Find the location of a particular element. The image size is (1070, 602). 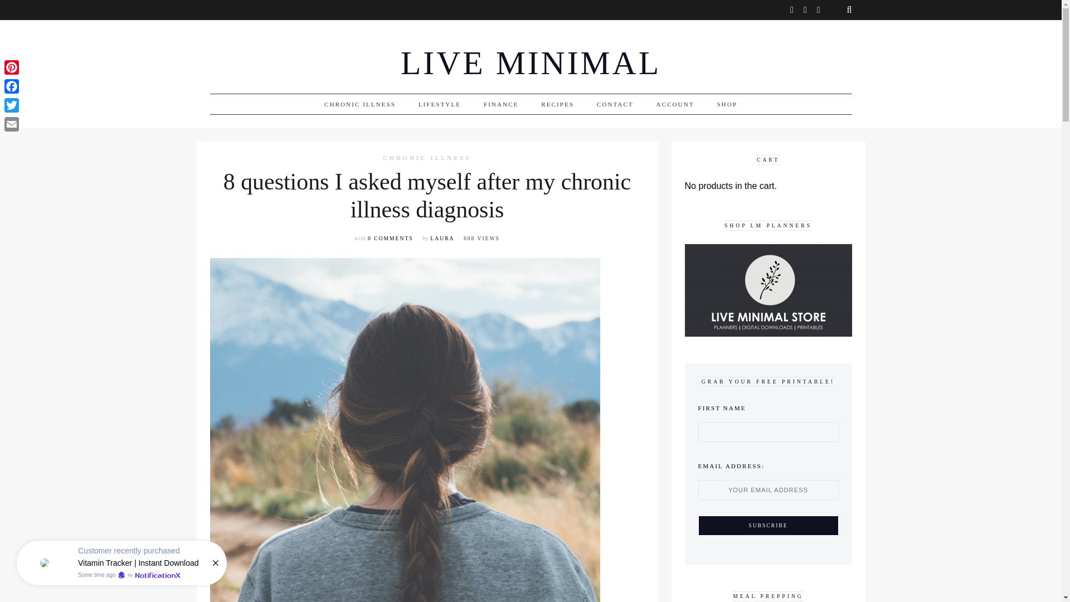

CHRONIC ILLNESS is located at coordinates (427, 158).